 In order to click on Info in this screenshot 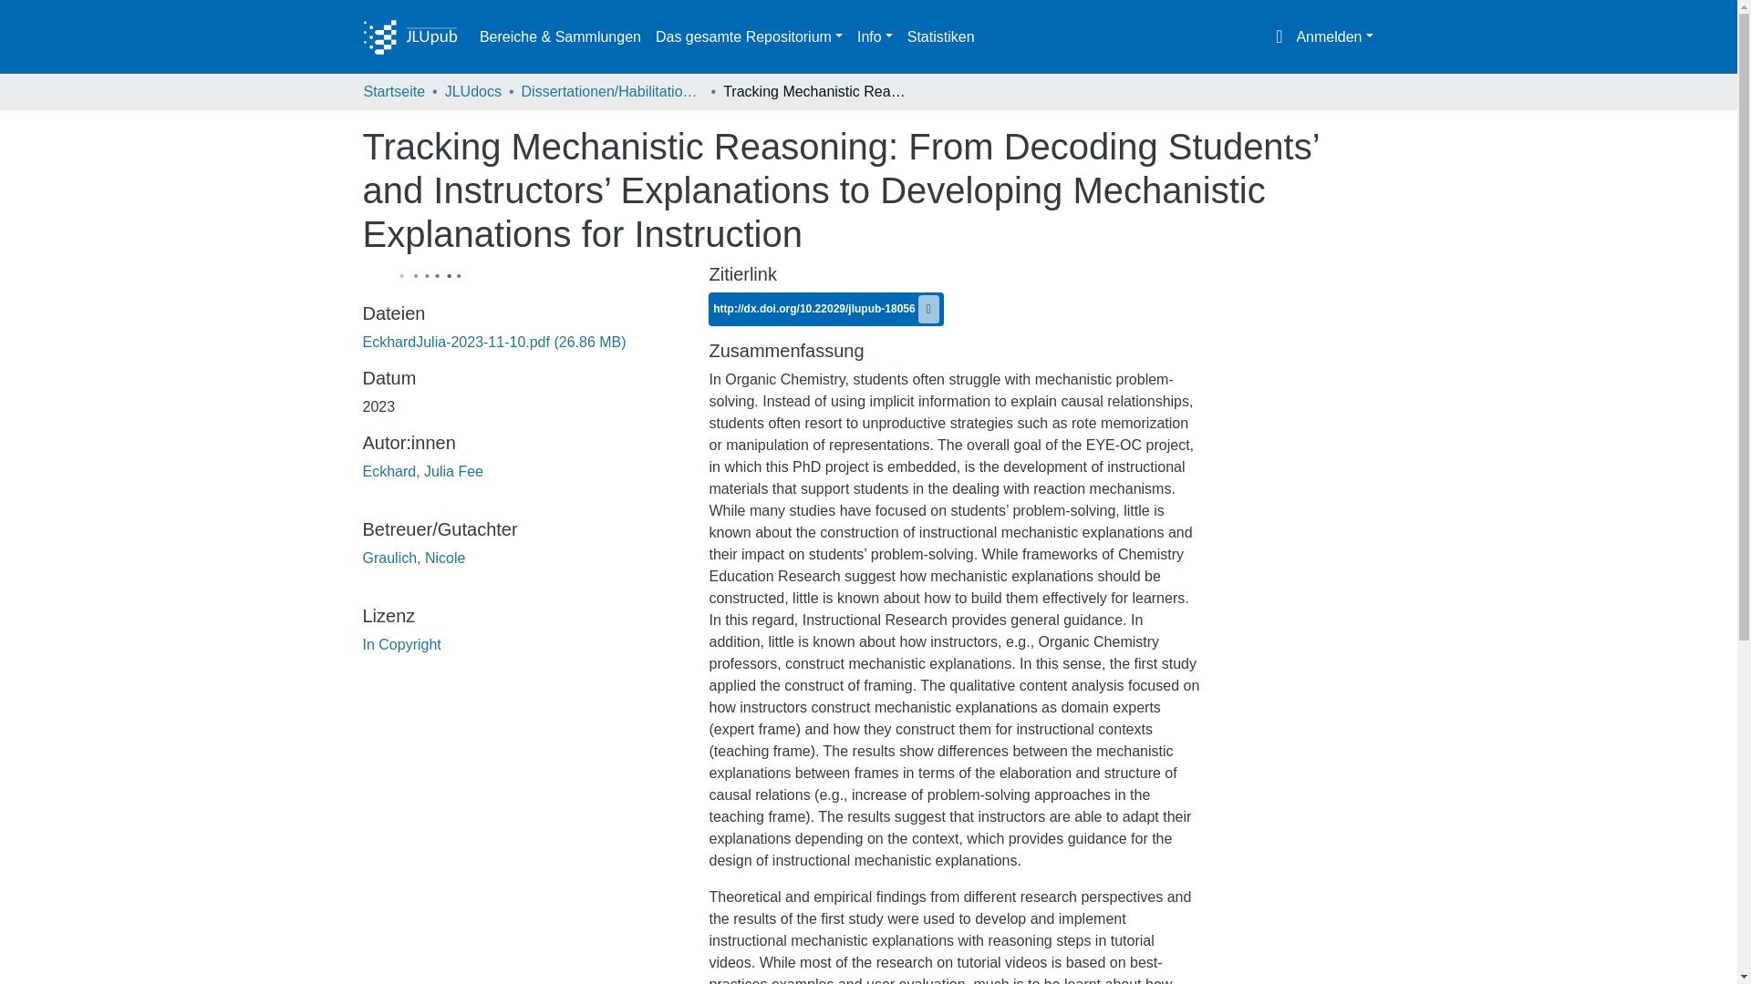, I will do `click(874, 36)`.